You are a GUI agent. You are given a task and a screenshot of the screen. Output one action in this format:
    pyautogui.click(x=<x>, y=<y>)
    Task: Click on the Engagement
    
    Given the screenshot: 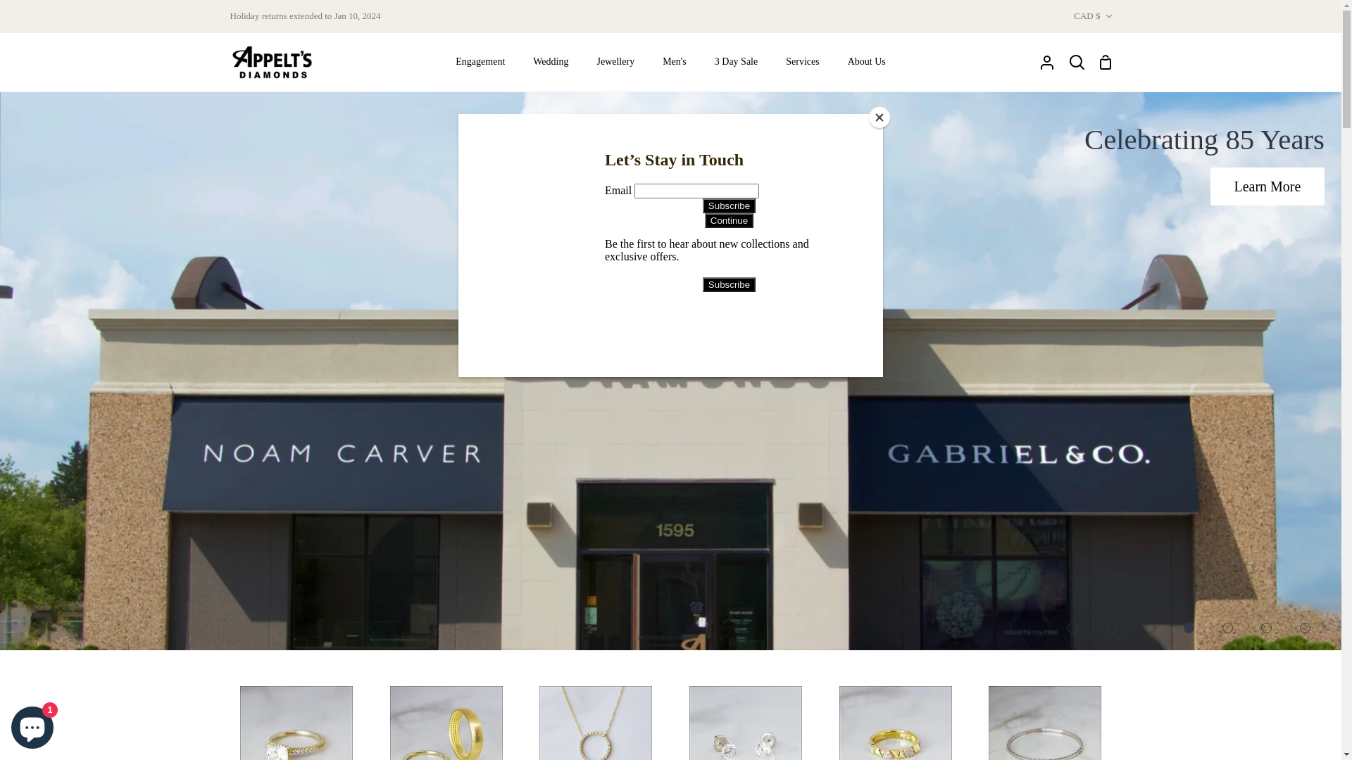 What is the action you would take?
    pyautogui.click(x=480, y=62)
    